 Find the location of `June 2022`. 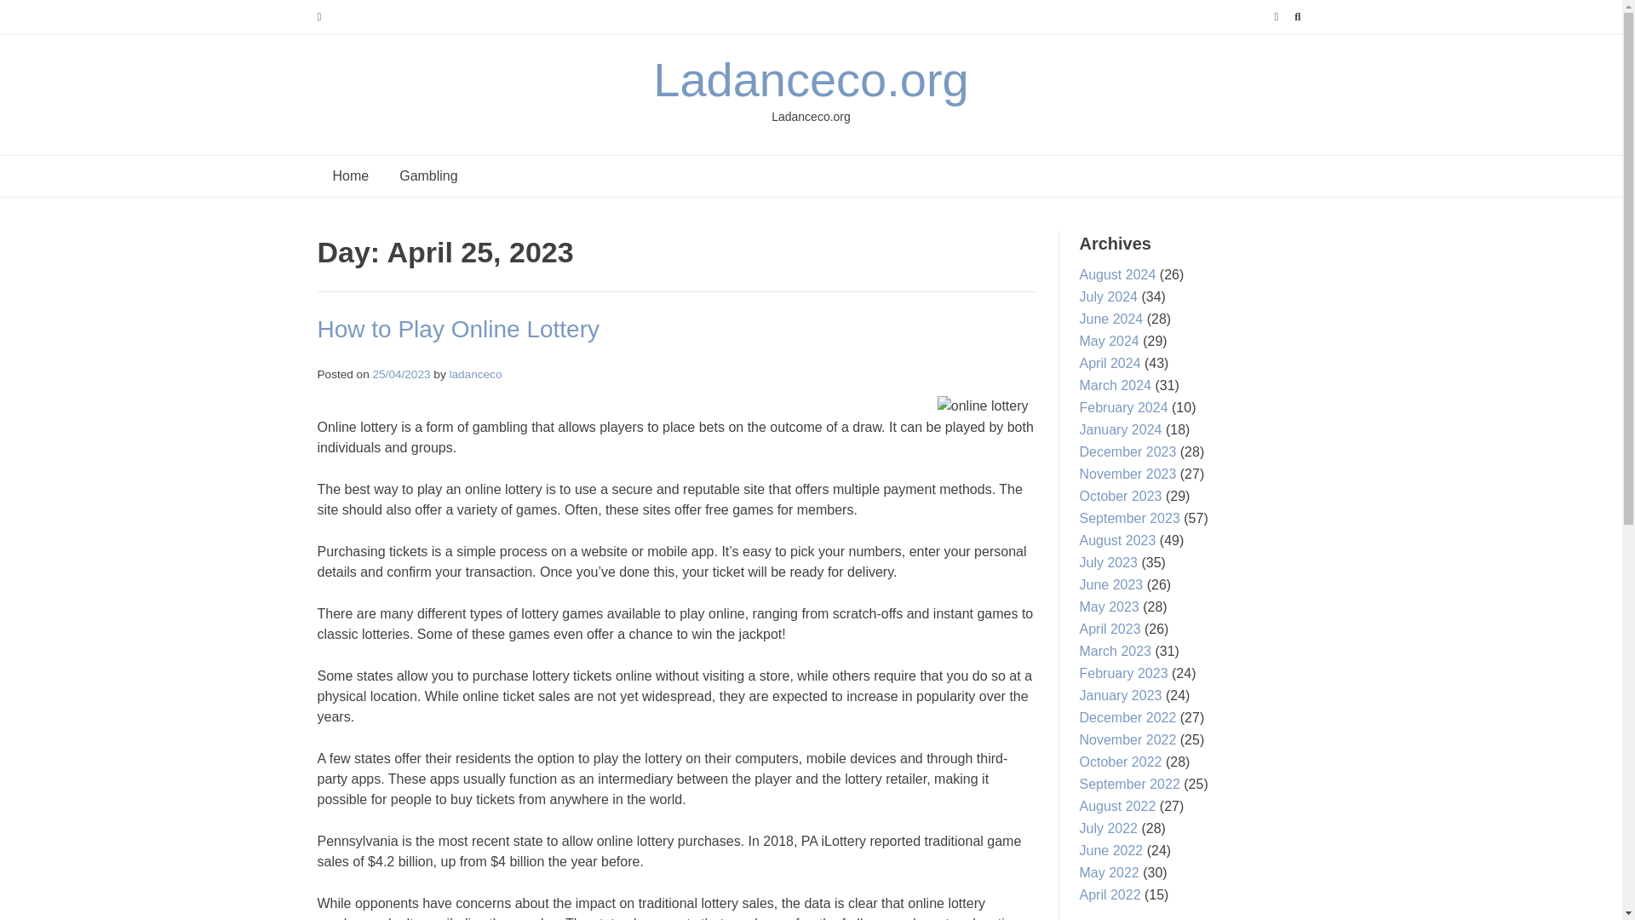

June 2022 is located at coordinates (1110, 850).